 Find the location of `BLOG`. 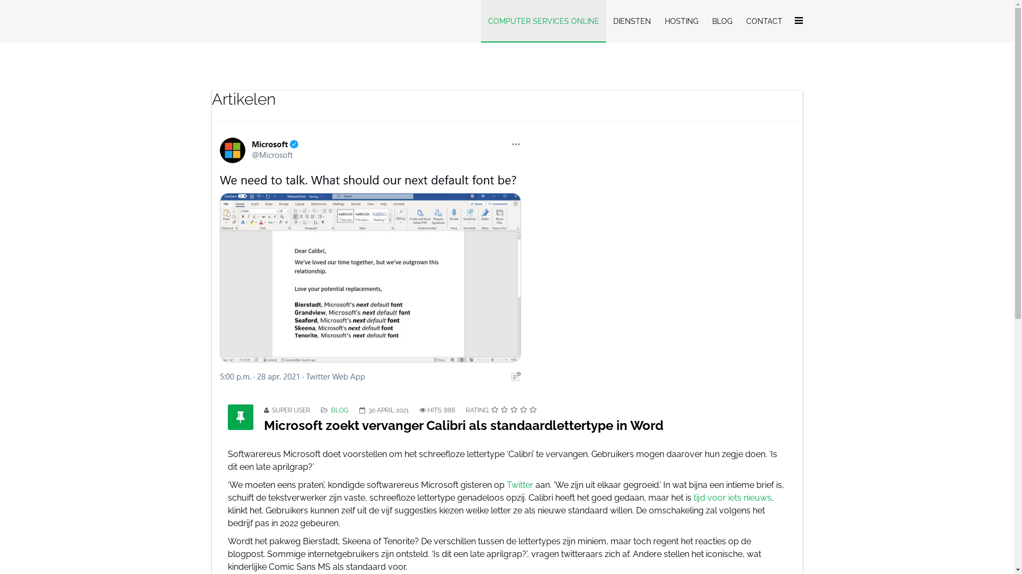

BLOG is located at coordinates (722, 21).